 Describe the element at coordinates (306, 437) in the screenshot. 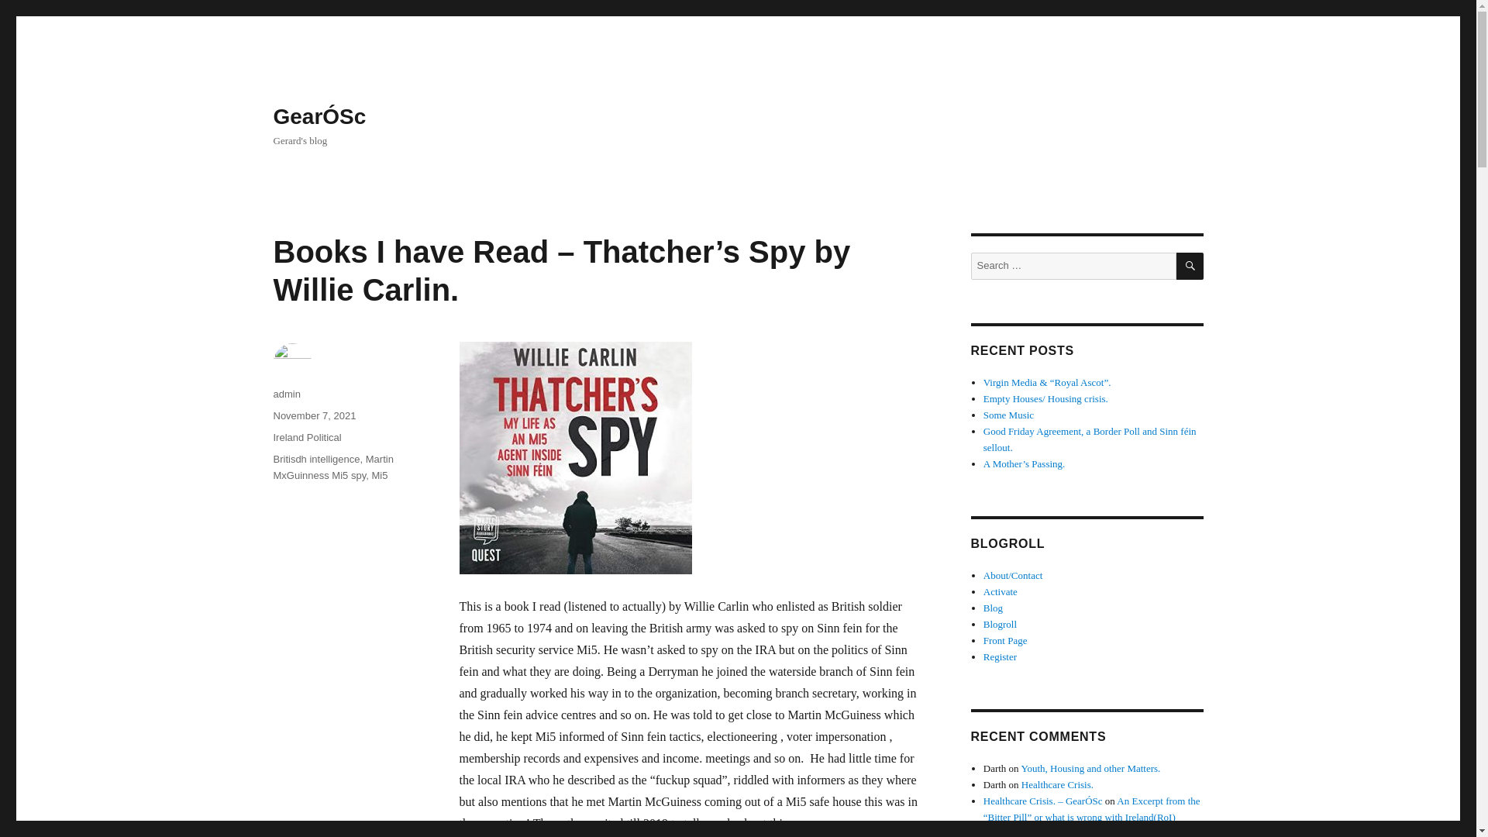

I see `Ireland Political` at that location.